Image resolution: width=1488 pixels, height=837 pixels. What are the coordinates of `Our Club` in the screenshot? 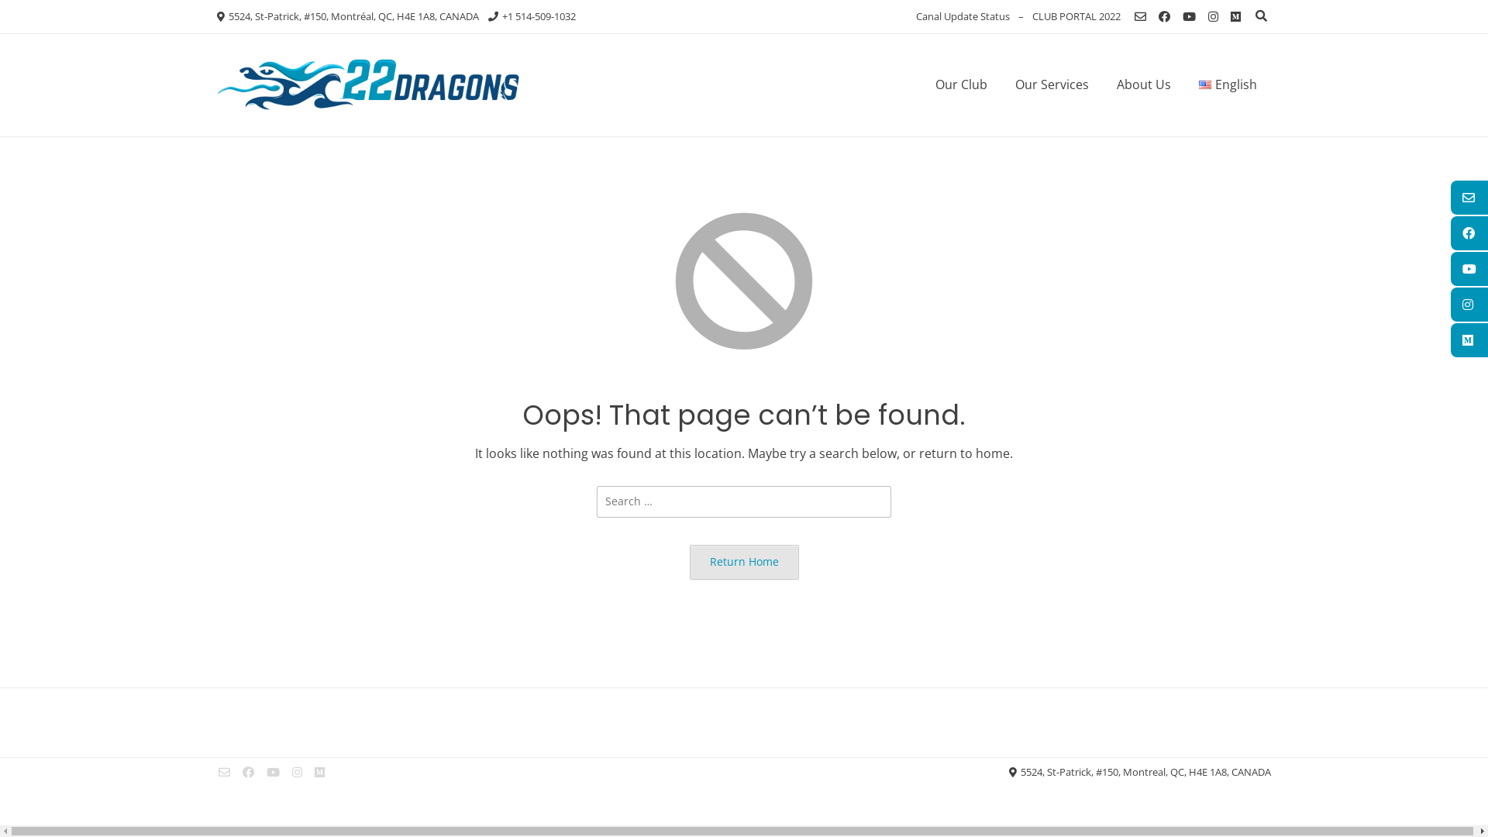 It's located at (961, 84).